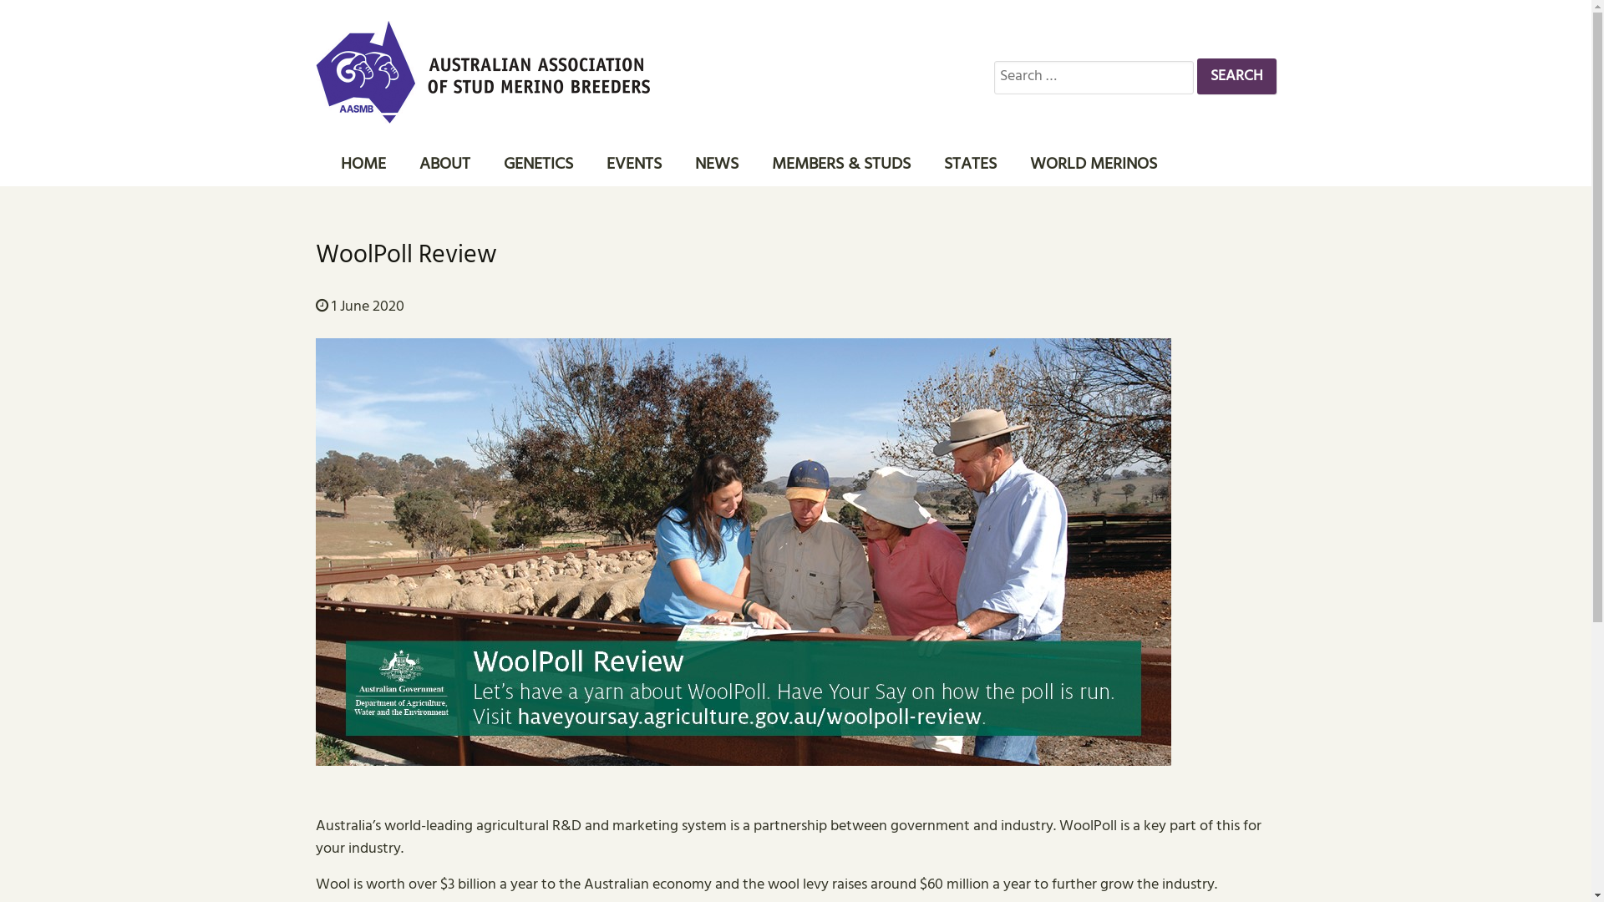  I want to click on EVENTS, so click(634, 164).